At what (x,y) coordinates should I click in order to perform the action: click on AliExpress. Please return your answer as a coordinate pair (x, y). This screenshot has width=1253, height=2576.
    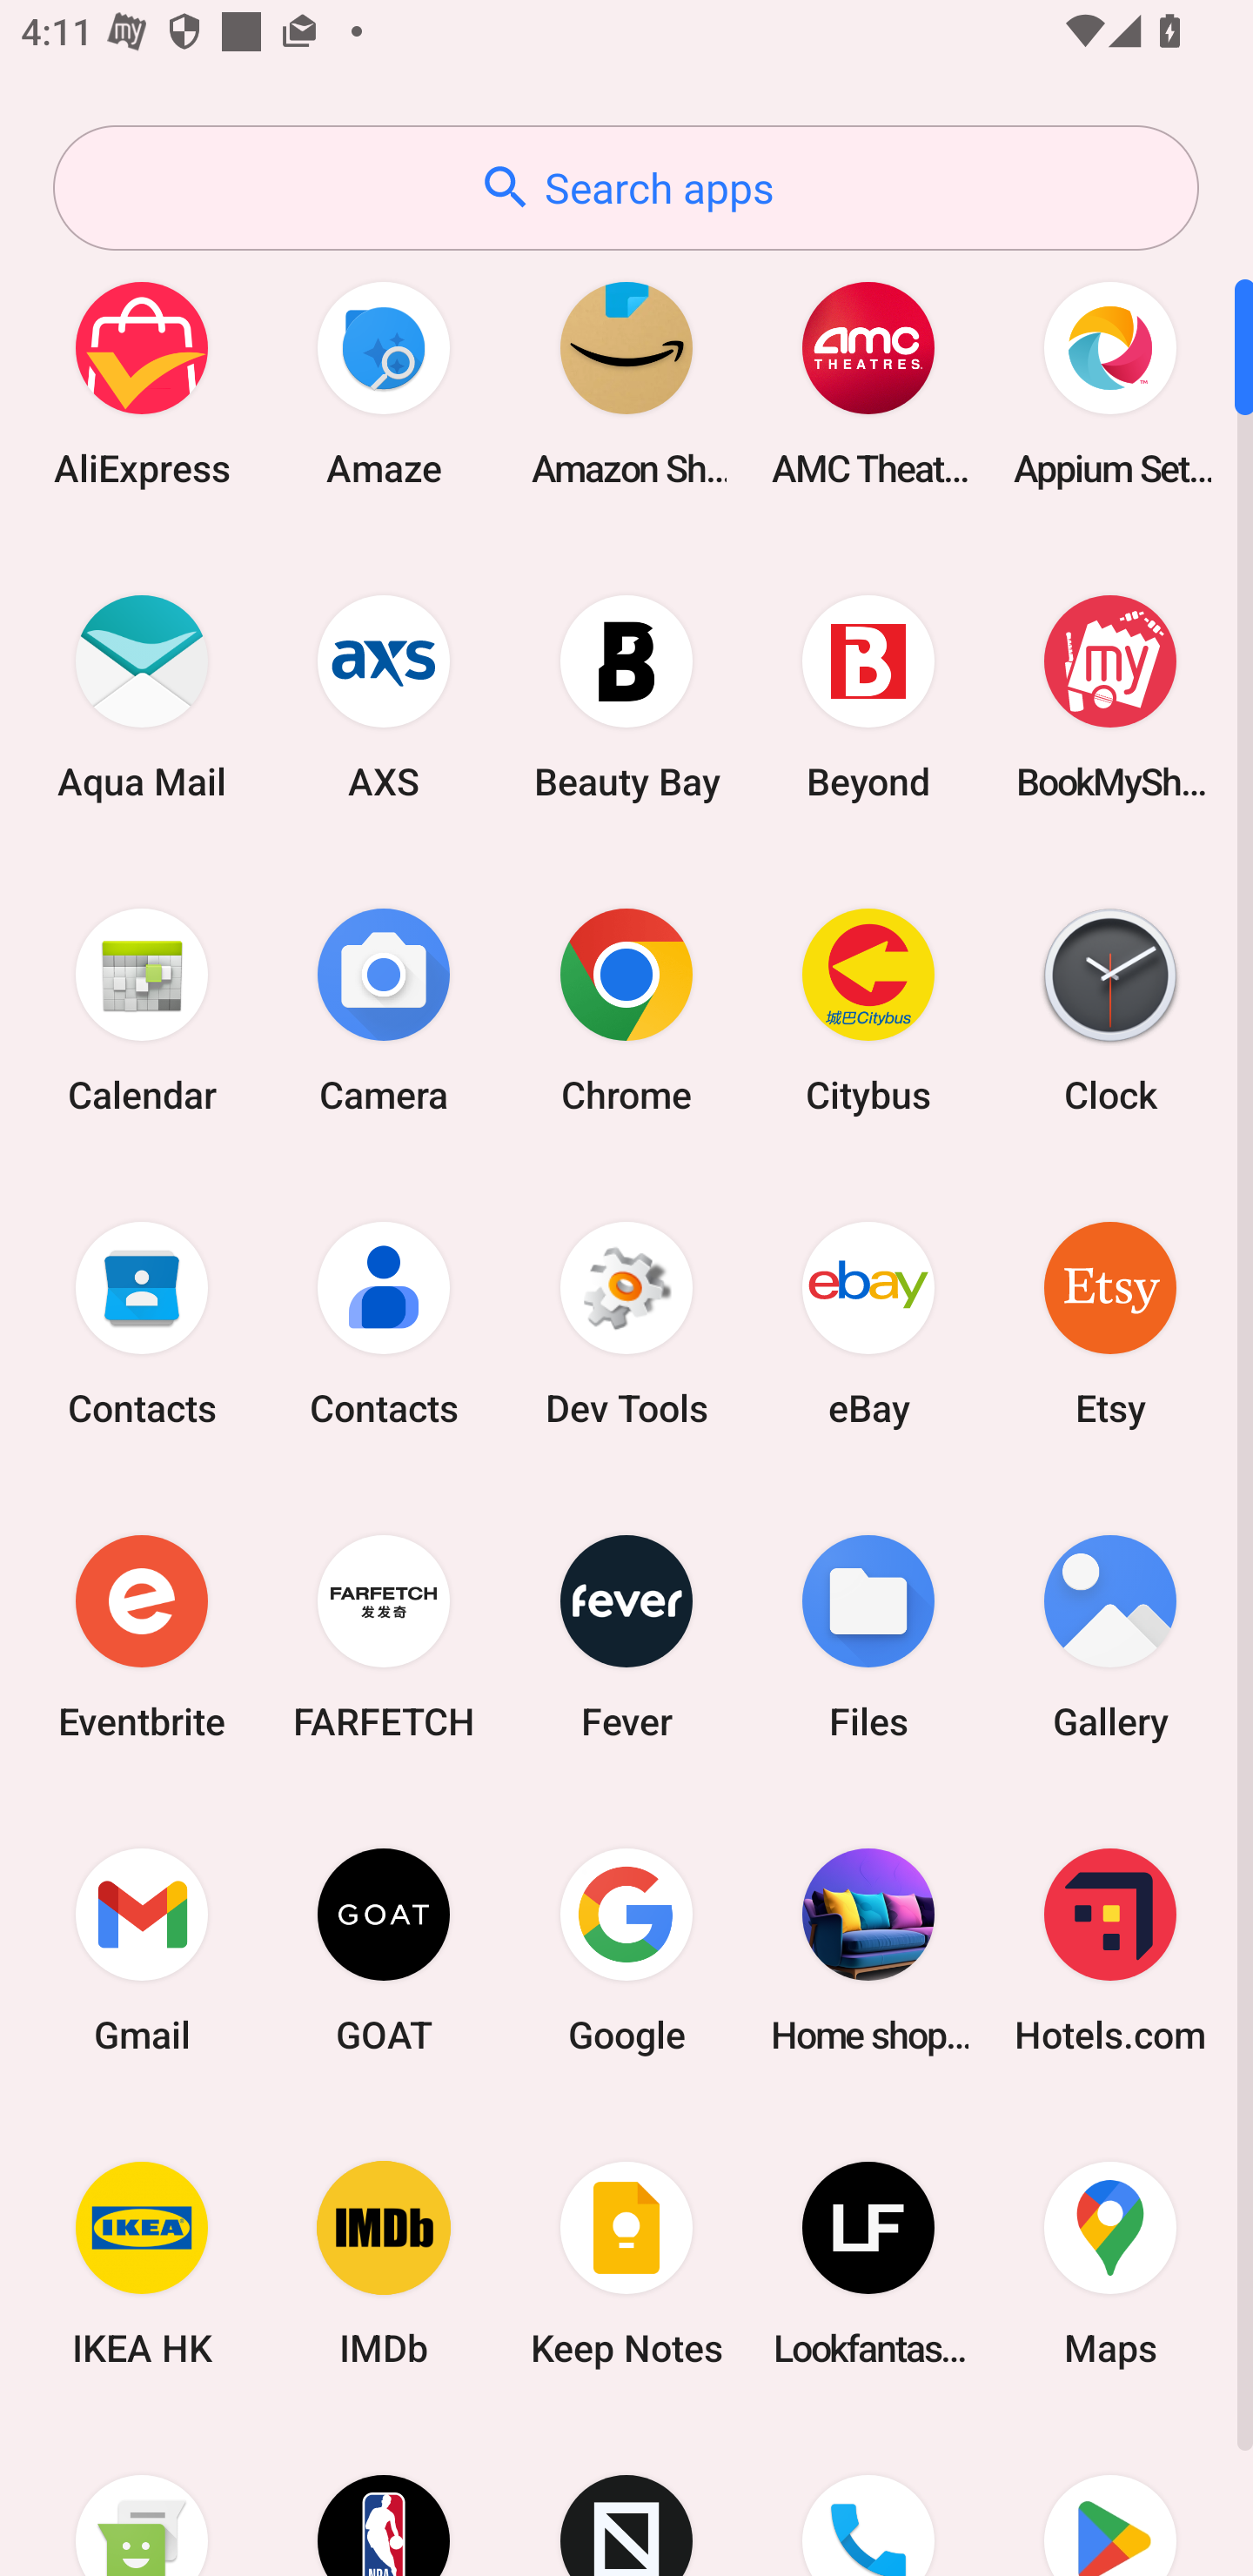
    Looking at the image, I should click on (142, 383).